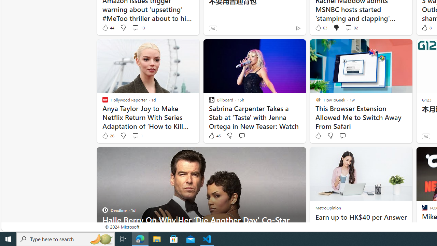  Describe the element at coordinates (137, 136) in the screenshot. I see `View comments 1 Comment` at that location.